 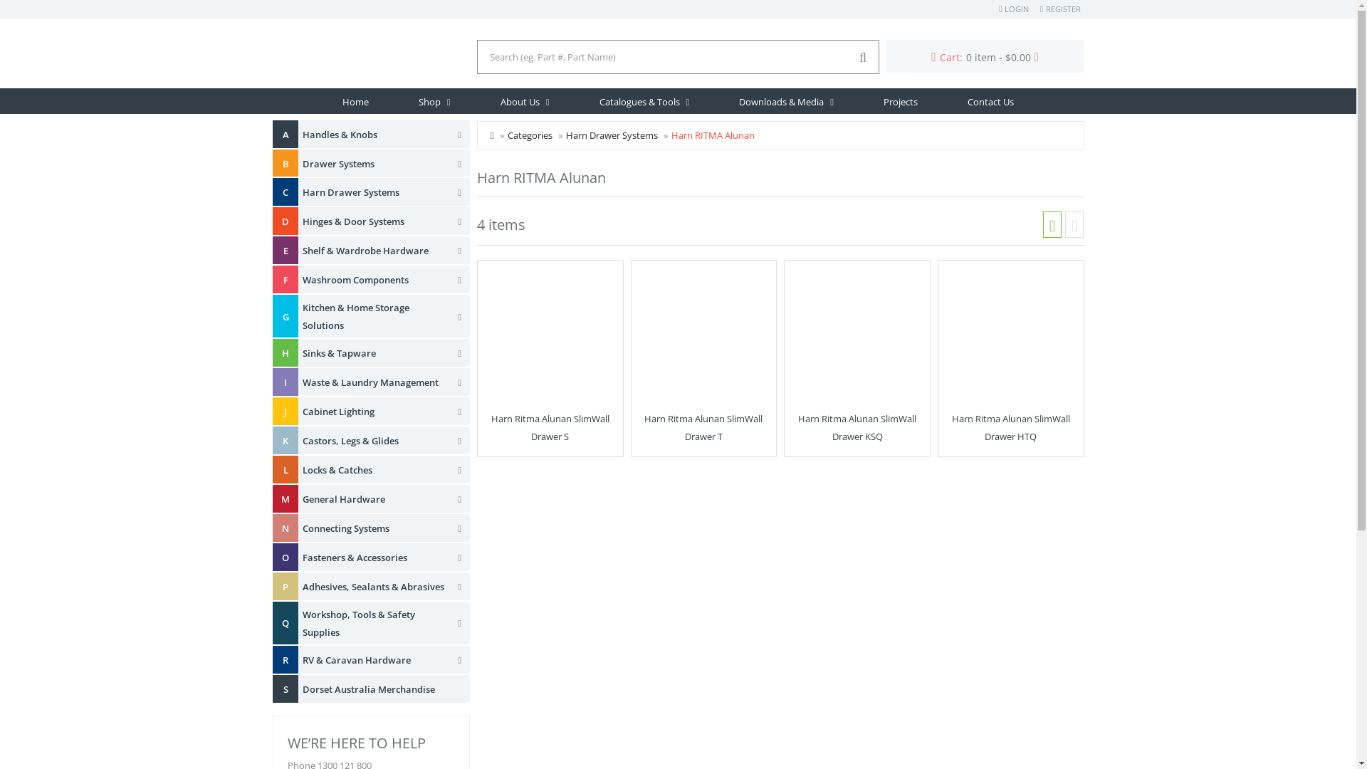 I want to click on Handles & Knobs, so click(x=375, y=135).